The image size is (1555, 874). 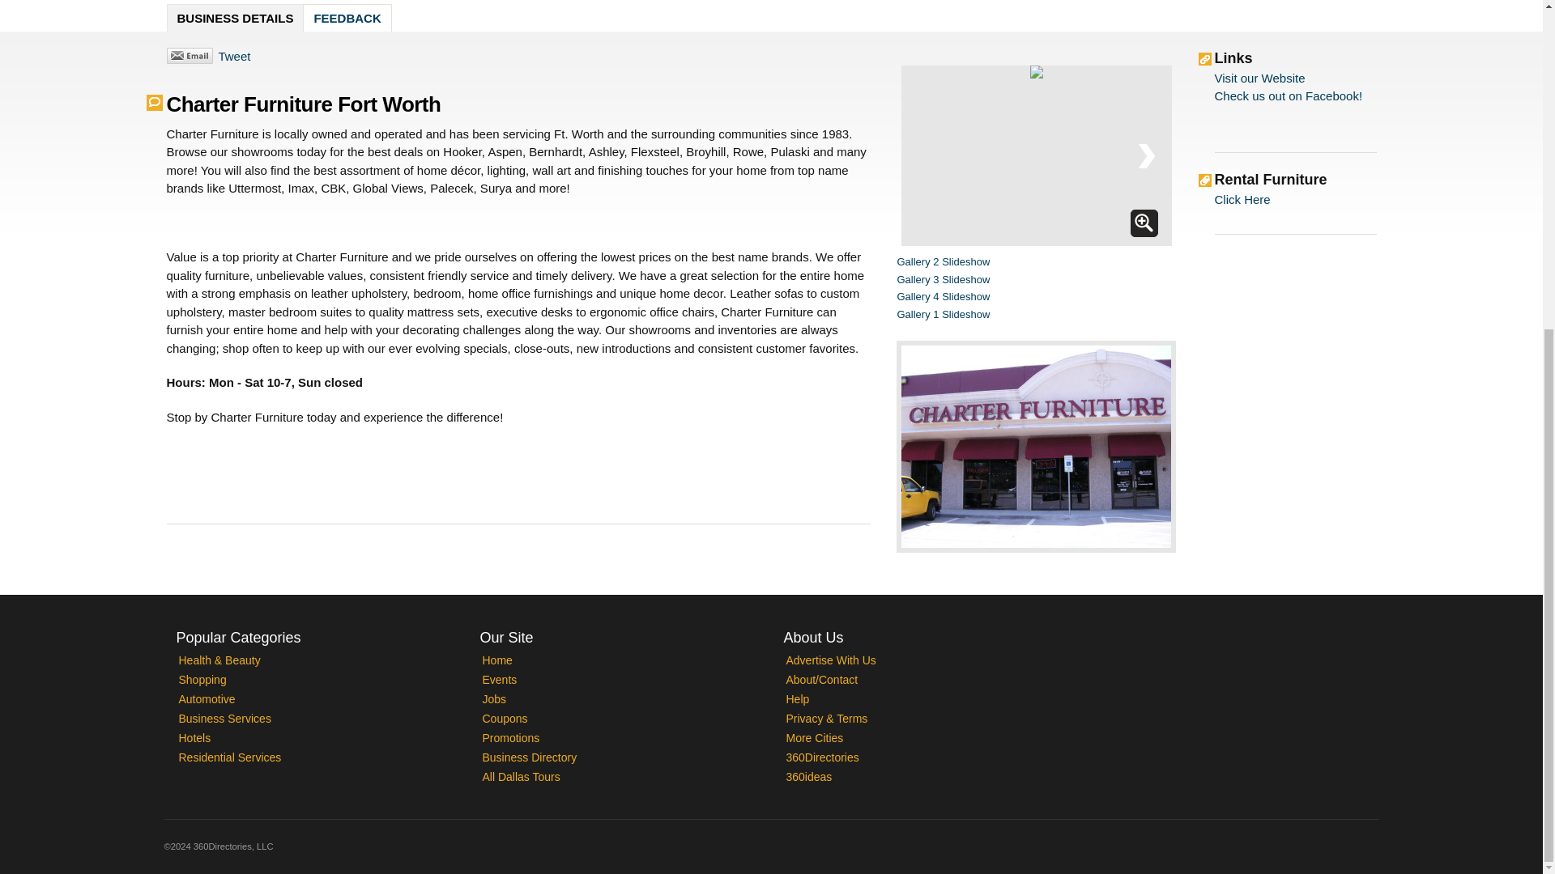 I want to click on Automotive, so click(x=206, y=699).